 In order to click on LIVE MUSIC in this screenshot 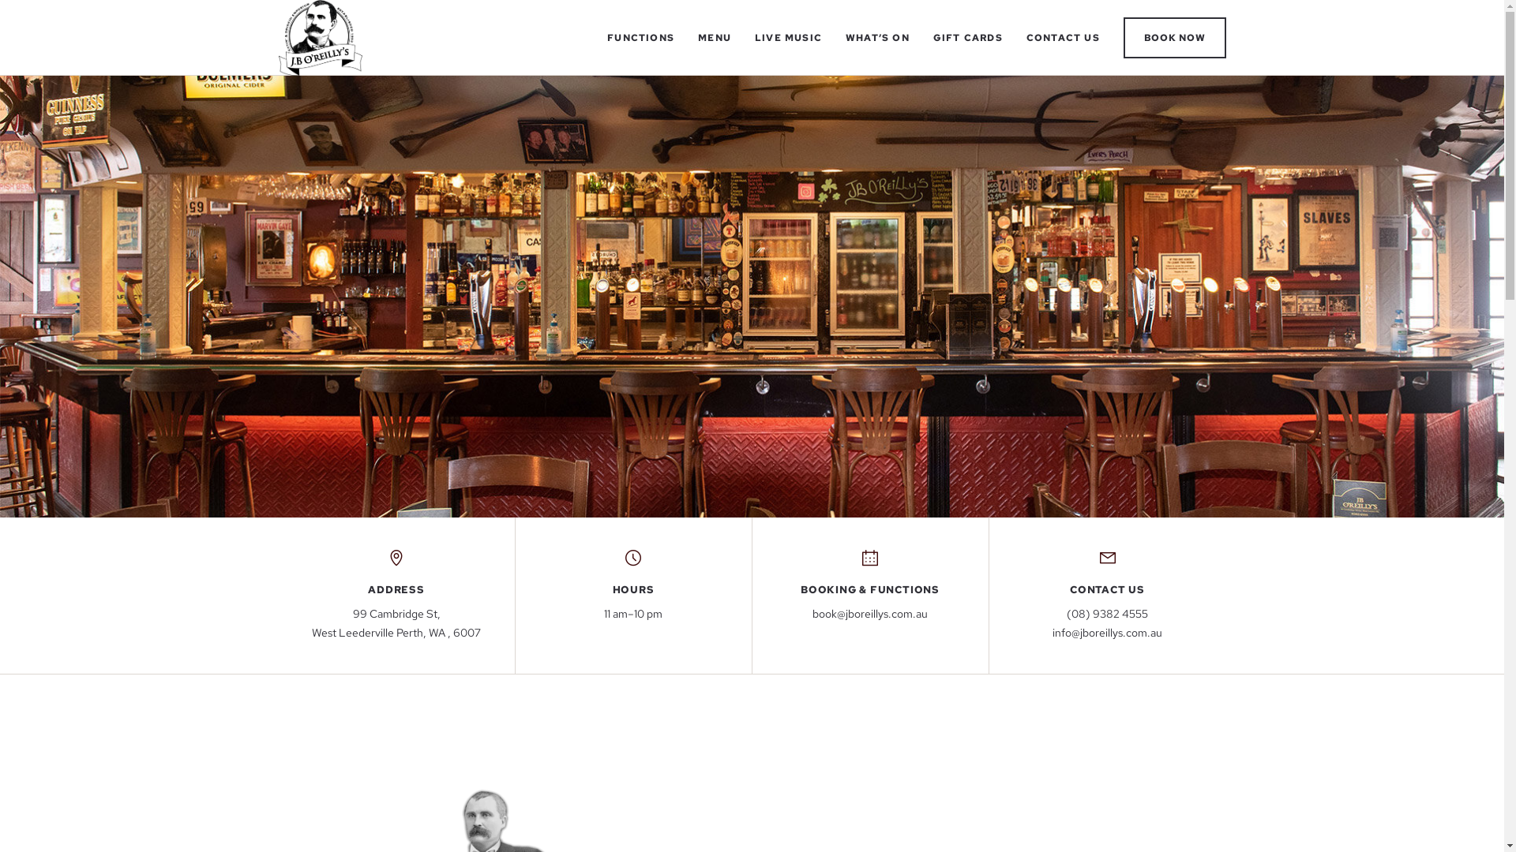, I will do `click(788, 38)`.